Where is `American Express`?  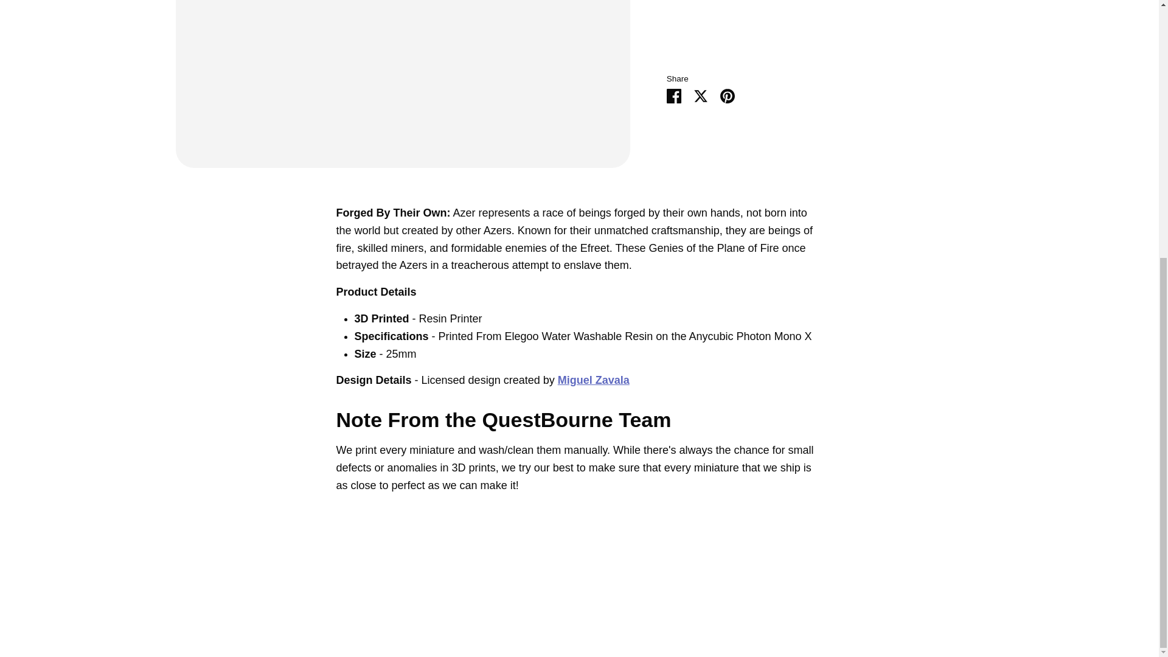 American Express is located at coordinates (809, 196).